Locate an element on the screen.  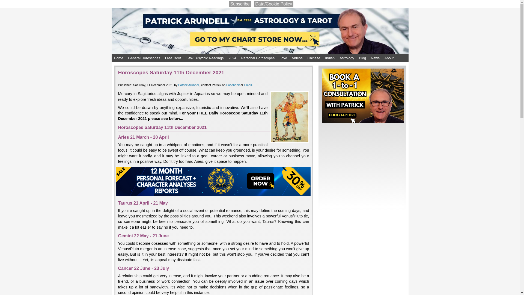
Facebook is located at coordinates (233, 85).